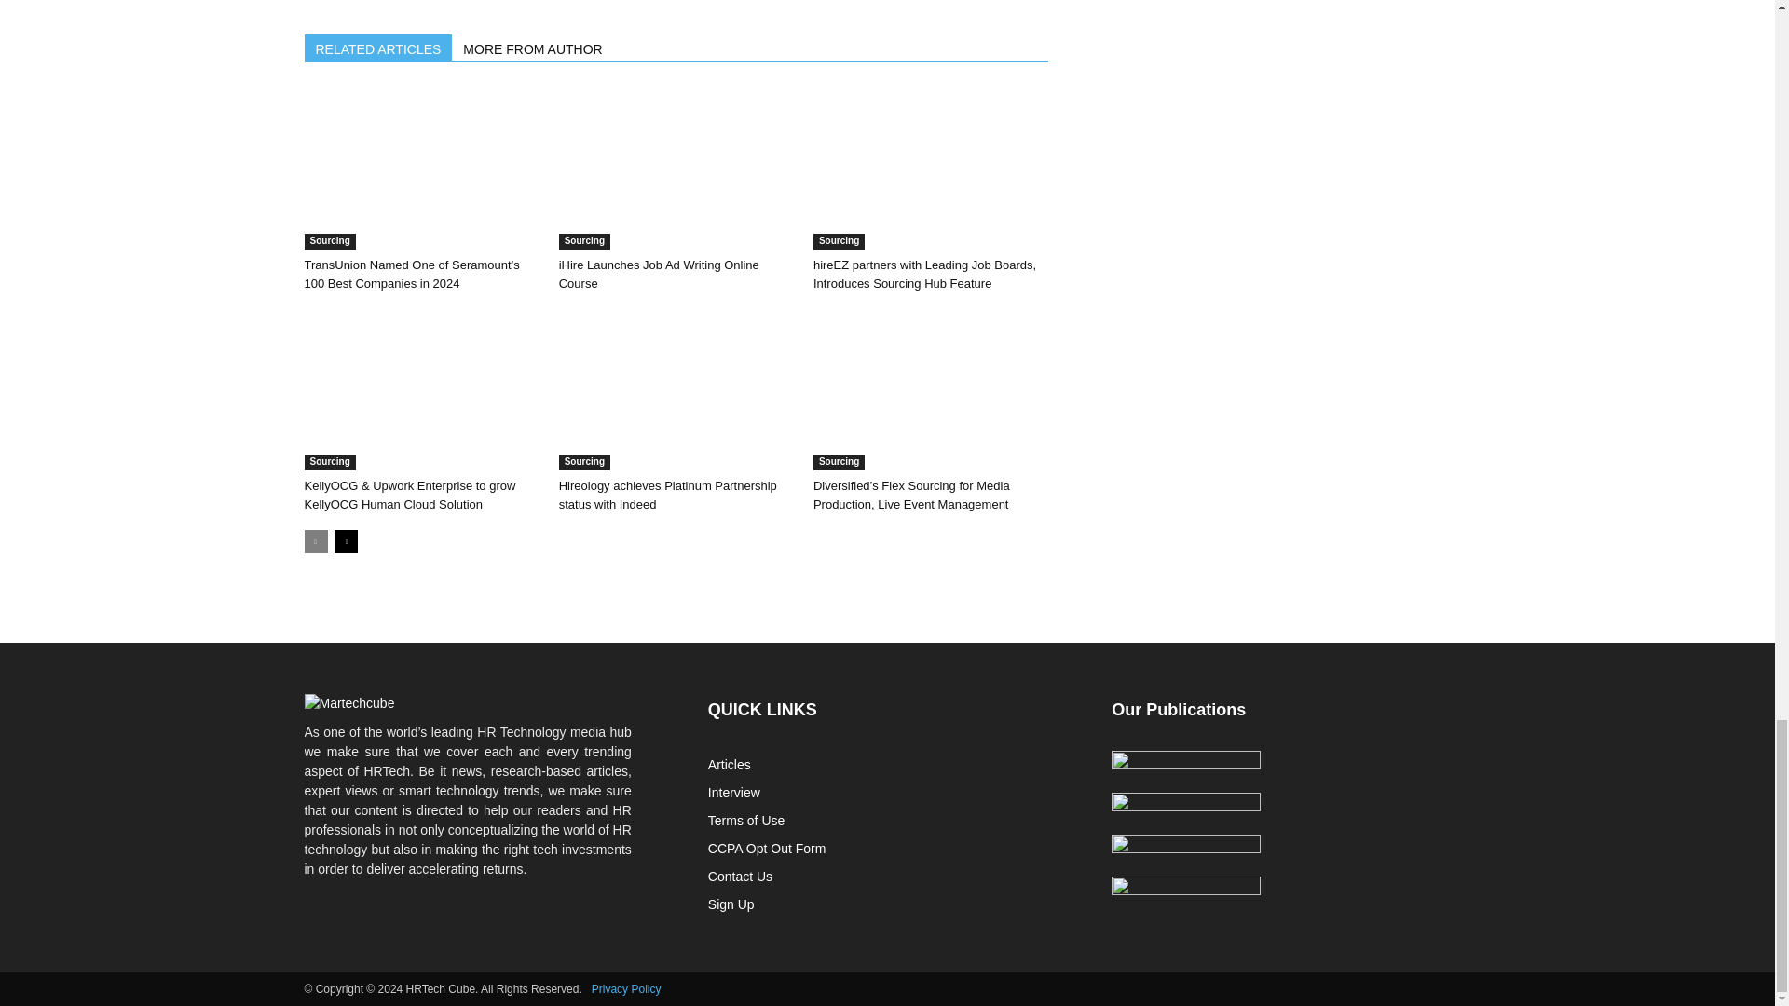 The image size is (1789, 1006). What do you see at coordinates (676, 168) in the screenshot?
I see `iHire Launches Job Ad Writing Online Course` at bounding box center [676, 168].